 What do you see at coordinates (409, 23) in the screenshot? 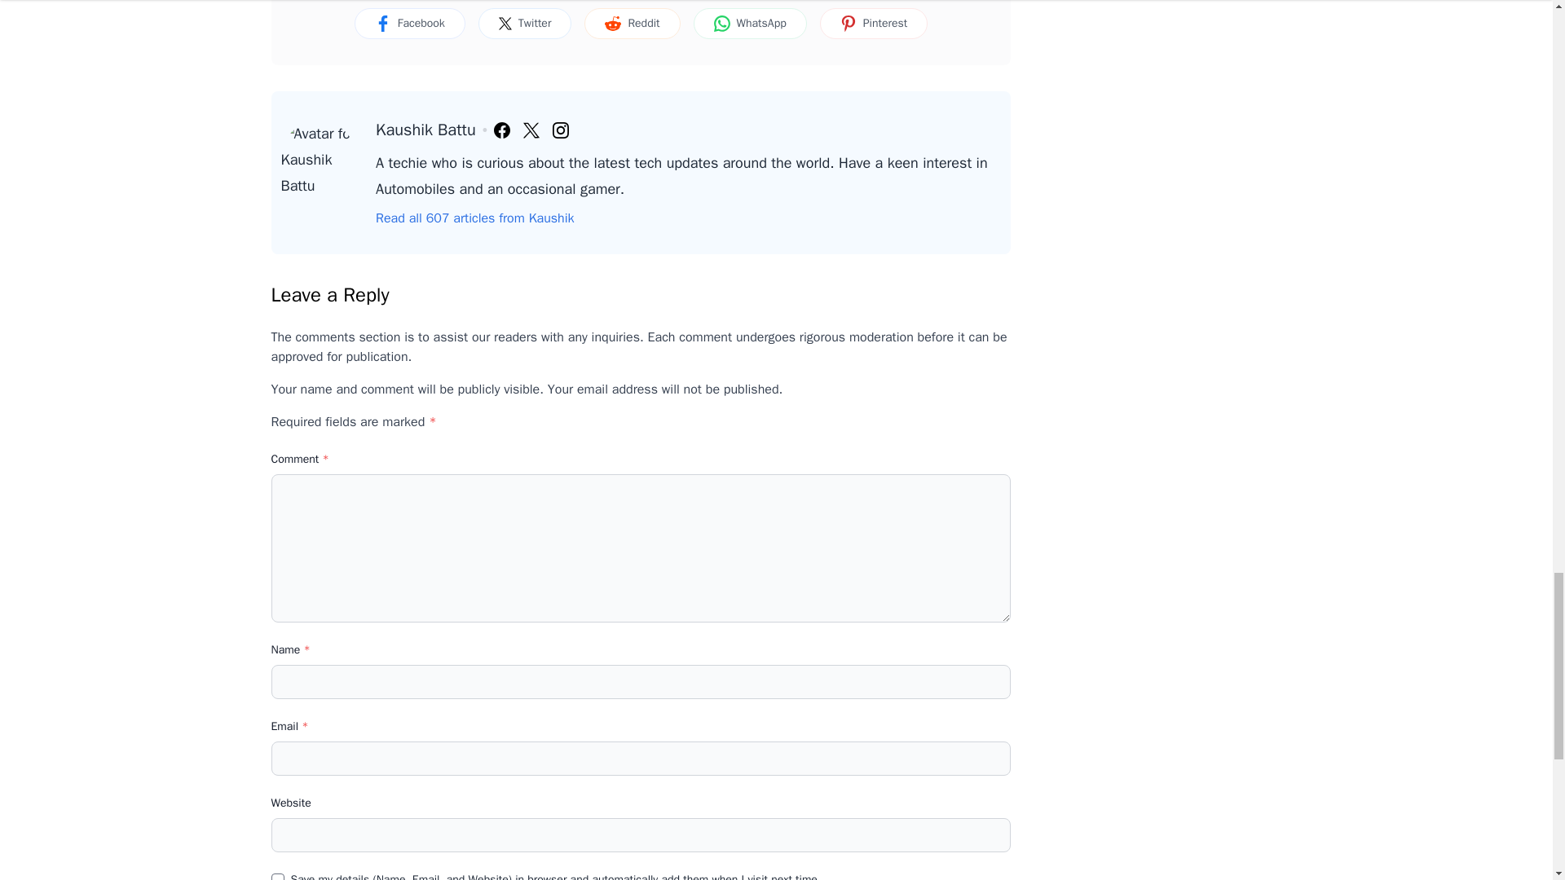
I see `Facebook` at bounding box center [409, 23].